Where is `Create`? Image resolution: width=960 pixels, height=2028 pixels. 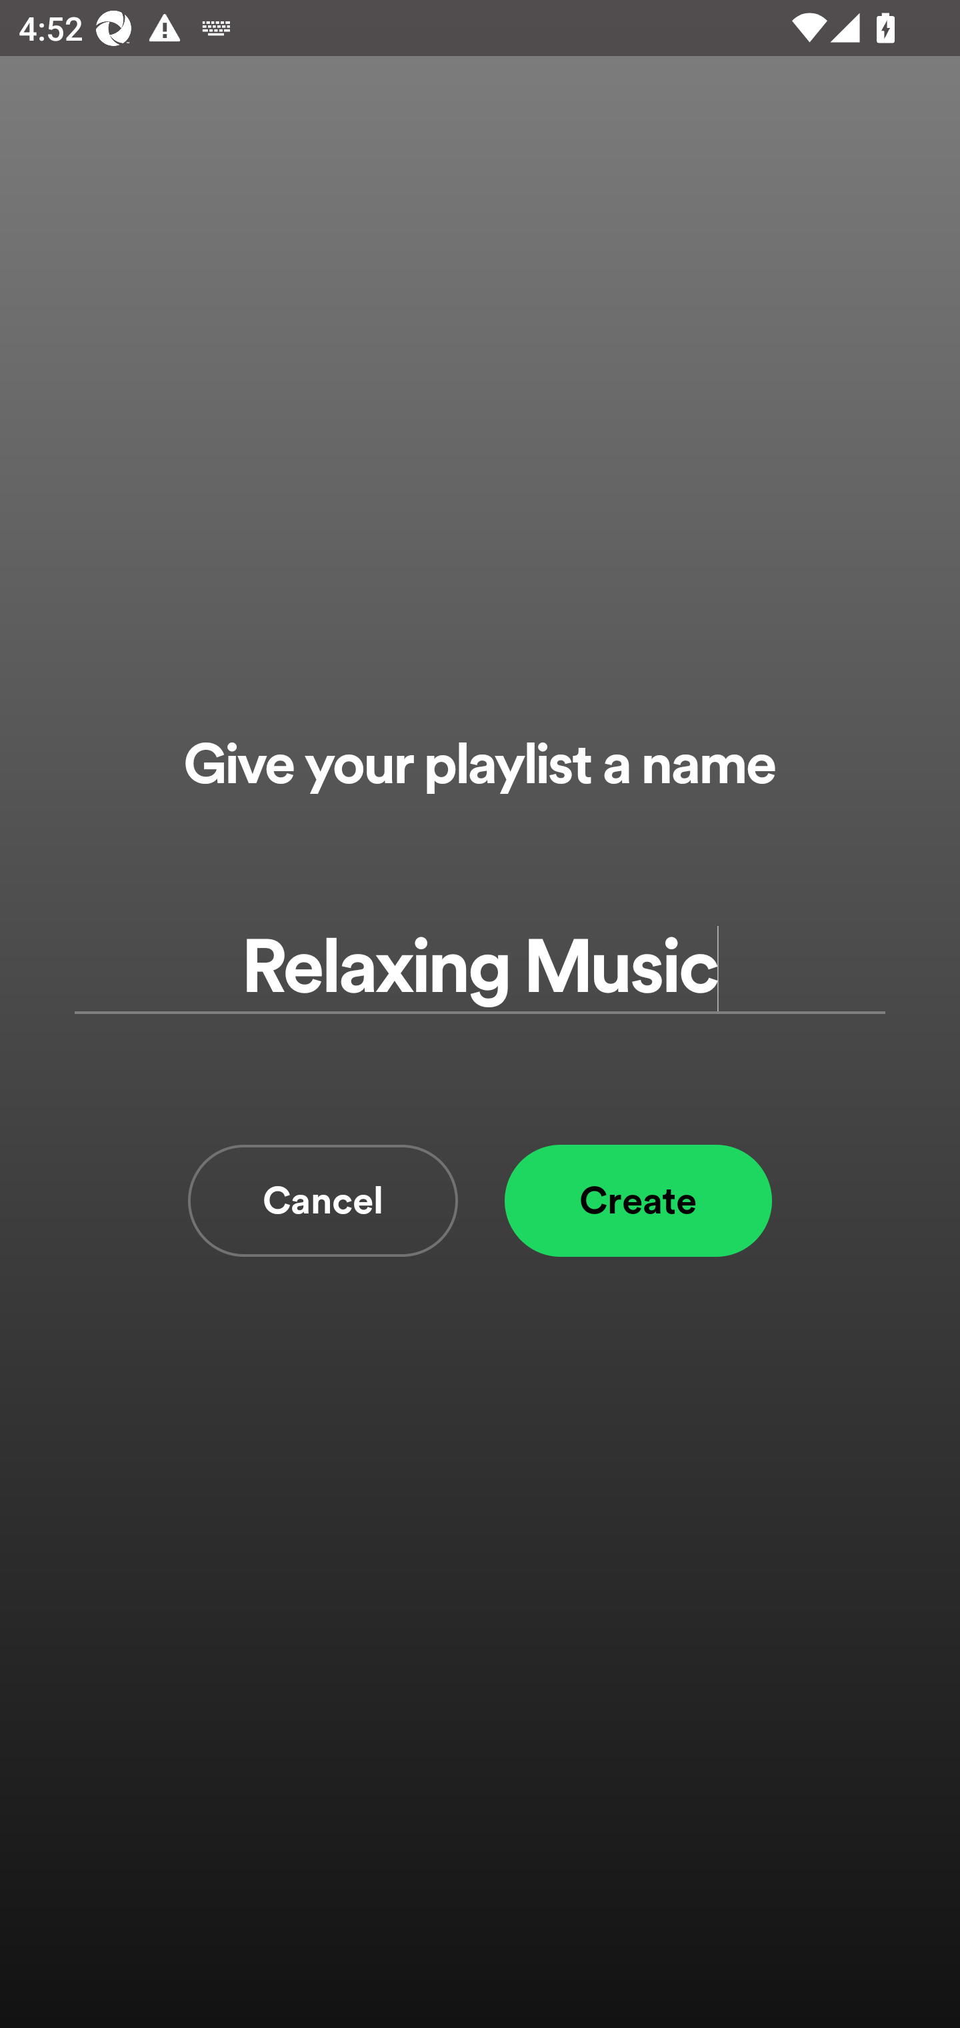
Create is located at coordinates (638, 1200).